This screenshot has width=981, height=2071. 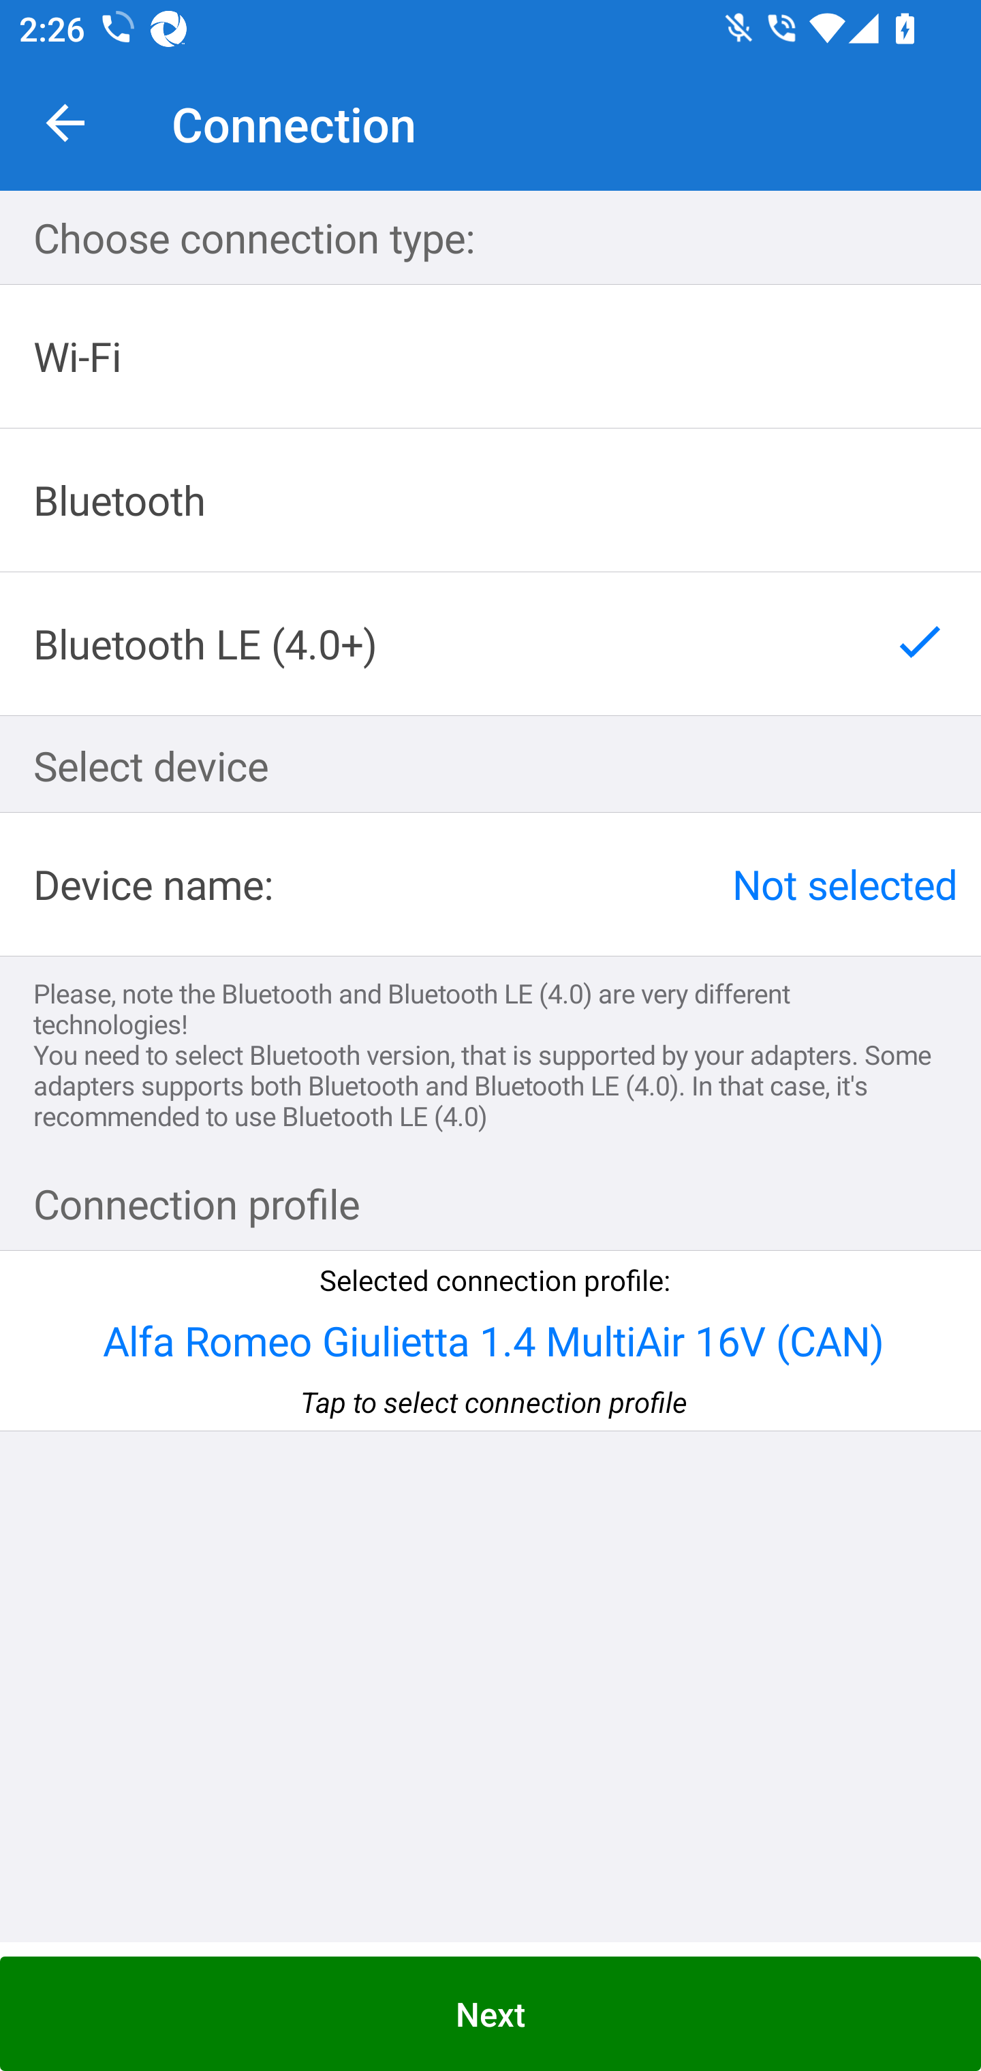 What do you see at coordinates (490, 643) in the screenshot?
I see `Bluetooth LE (4.0+)` at bounding box center [490, 643].